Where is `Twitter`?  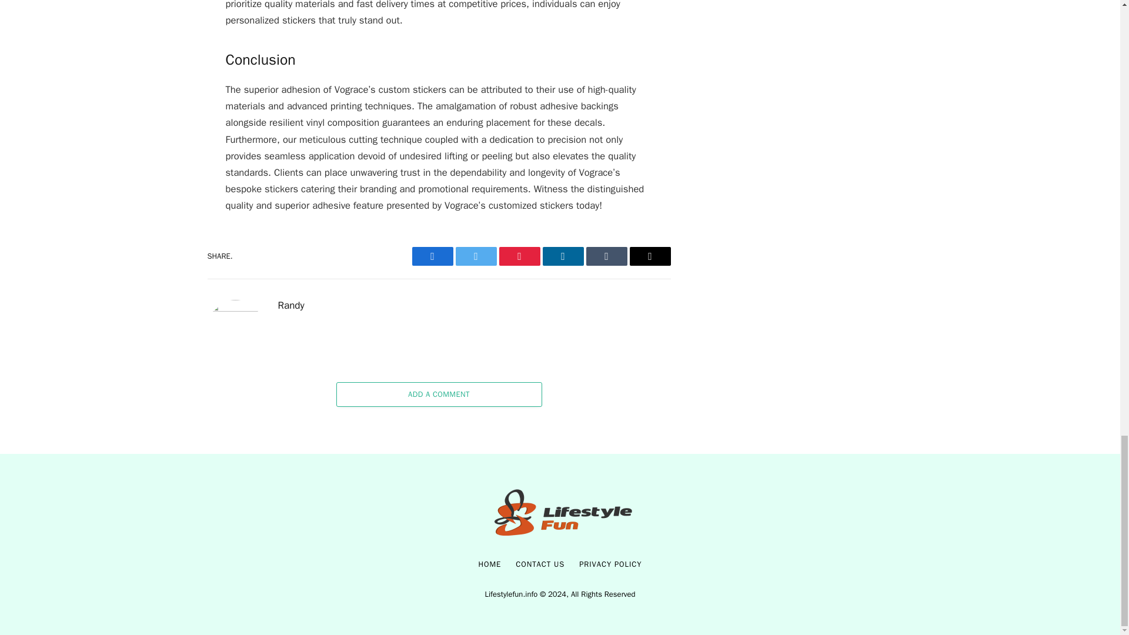
Twitter is located at coordinates (475, 256).